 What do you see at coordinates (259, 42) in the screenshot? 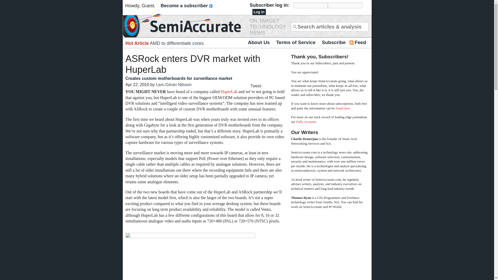
I see `About Us` at bounding box center [259, 42].